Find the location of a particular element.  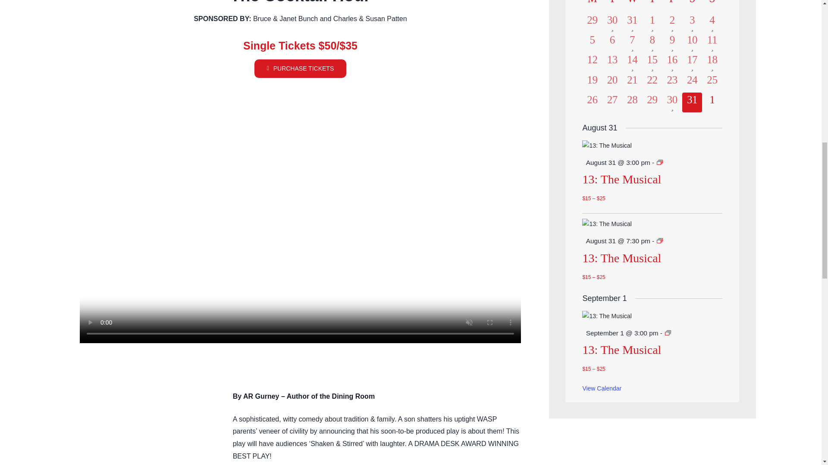

Purchase tickets for The Cocktail Hour is located at coordinates (300, 69).